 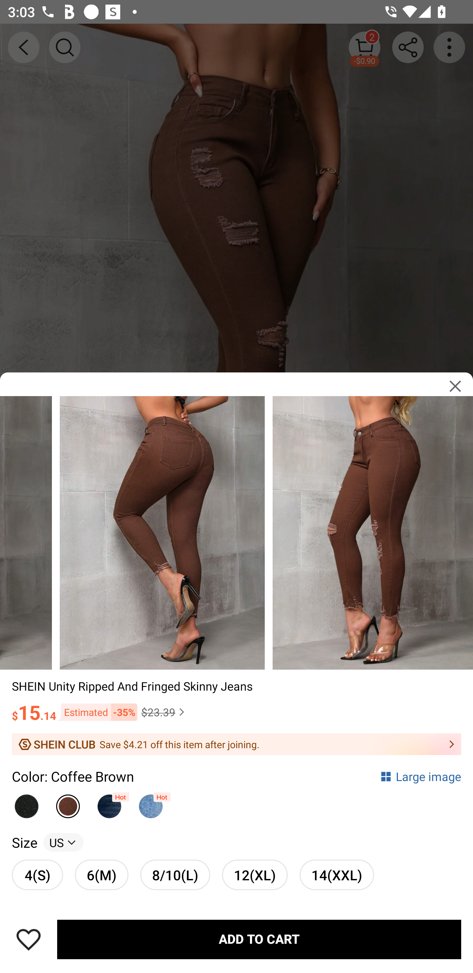 I want to click on Dark Wash, so click(x=109, y=803).